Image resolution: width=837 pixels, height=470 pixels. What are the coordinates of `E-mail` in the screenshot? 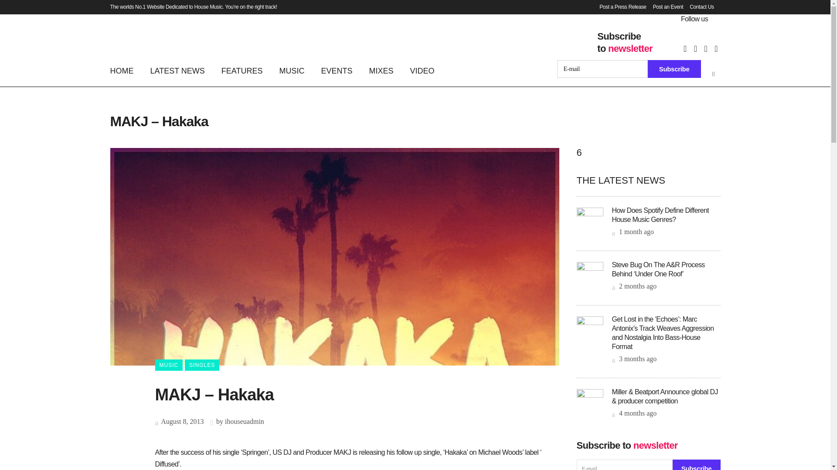 It's located at (602, 69).